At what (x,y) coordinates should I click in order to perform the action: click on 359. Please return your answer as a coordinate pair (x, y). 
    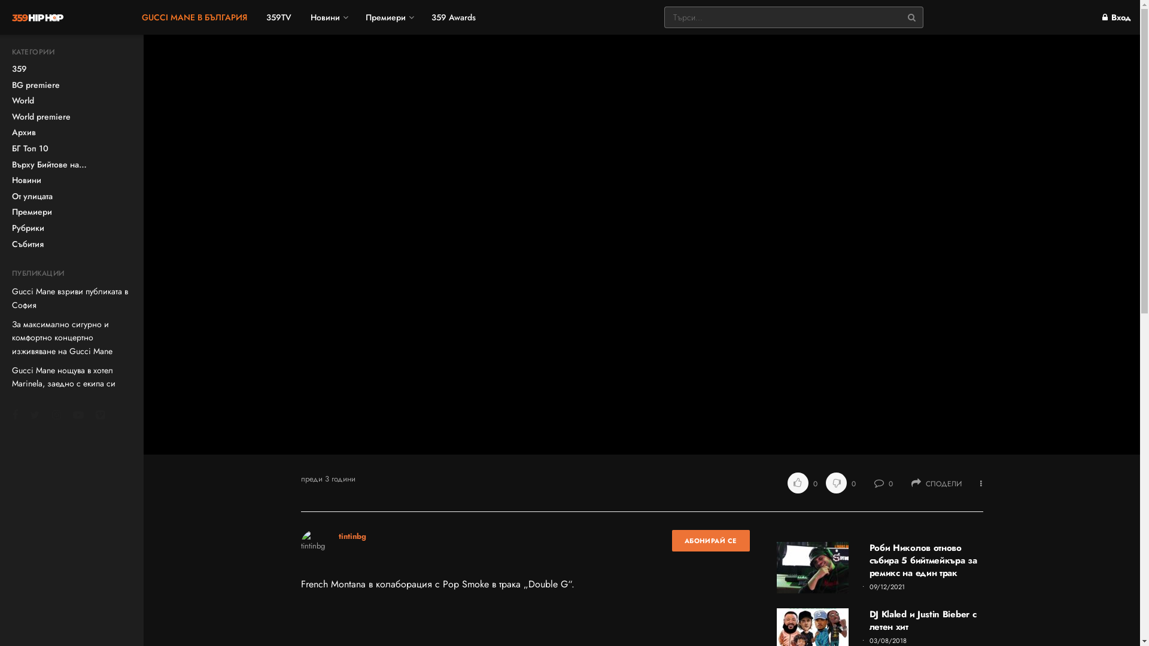
    Looking at the image, I should click on (19, 69).